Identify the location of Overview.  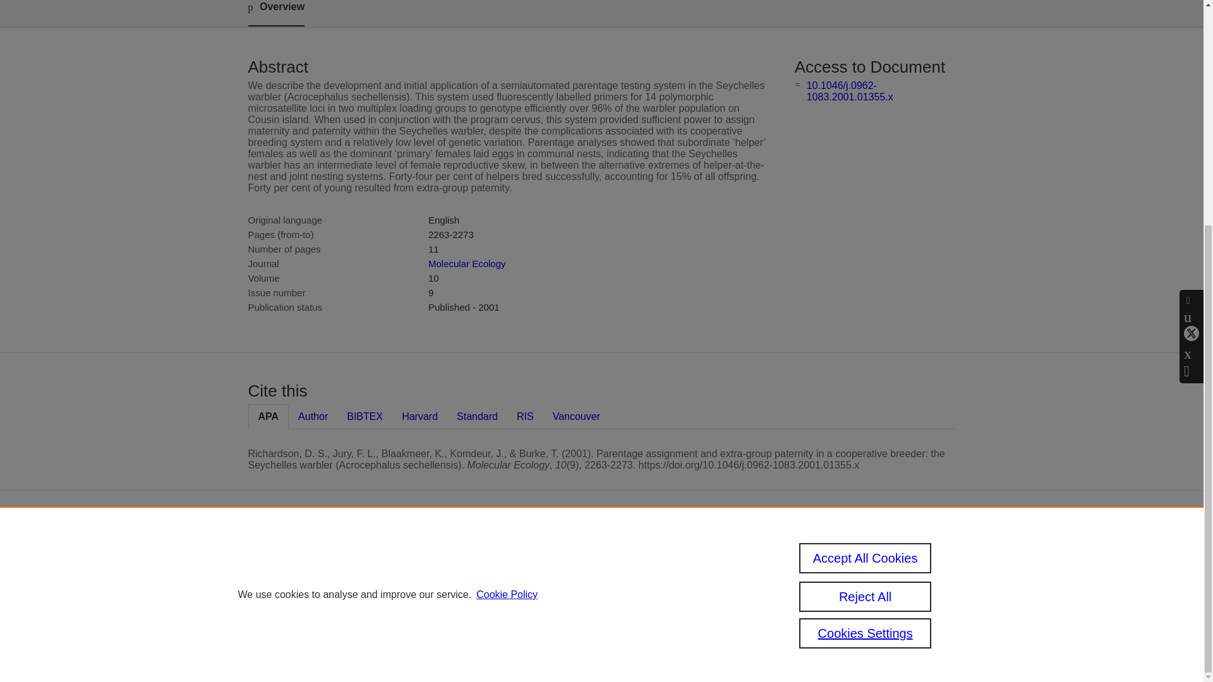
(275, 13).